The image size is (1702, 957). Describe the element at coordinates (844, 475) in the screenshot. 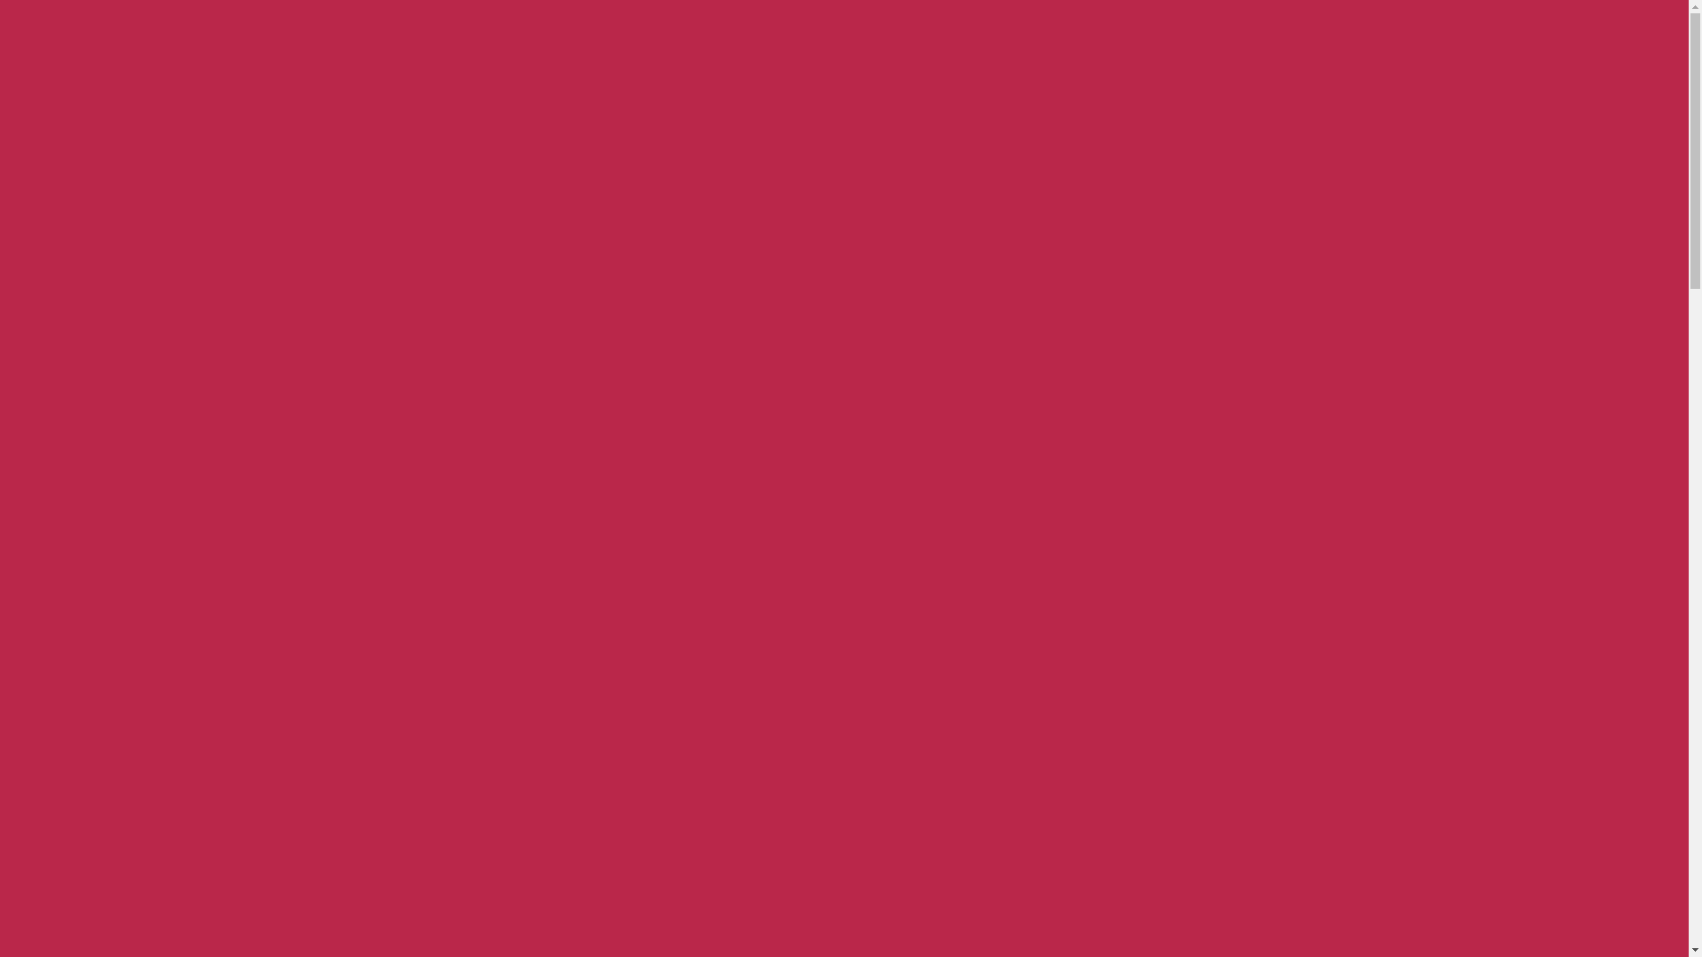

I see `We Are Uniting _ Updated` at that location.